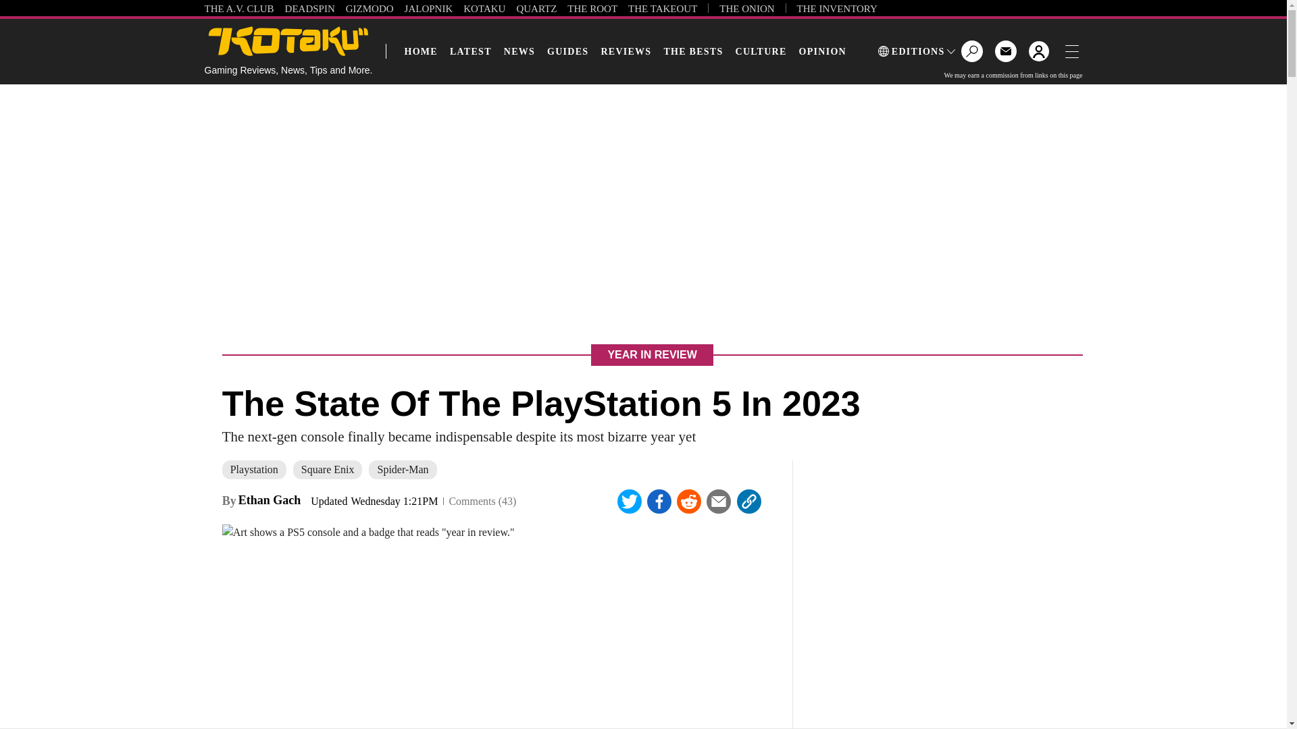 This screenshot has width=1297, height=729. I want to click on OPINION, so click(823, 51).